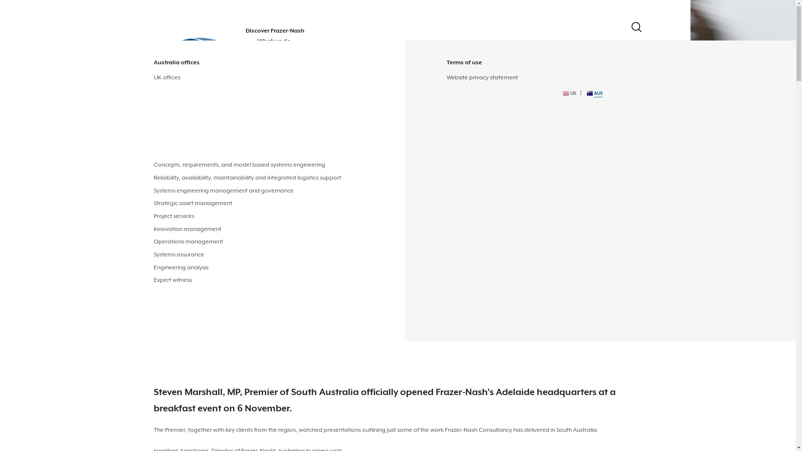 The height and width of the screenshot is (451, 802). Describe the element at coordinates (162, 300) in the screenshot. I see `Home` at that location.